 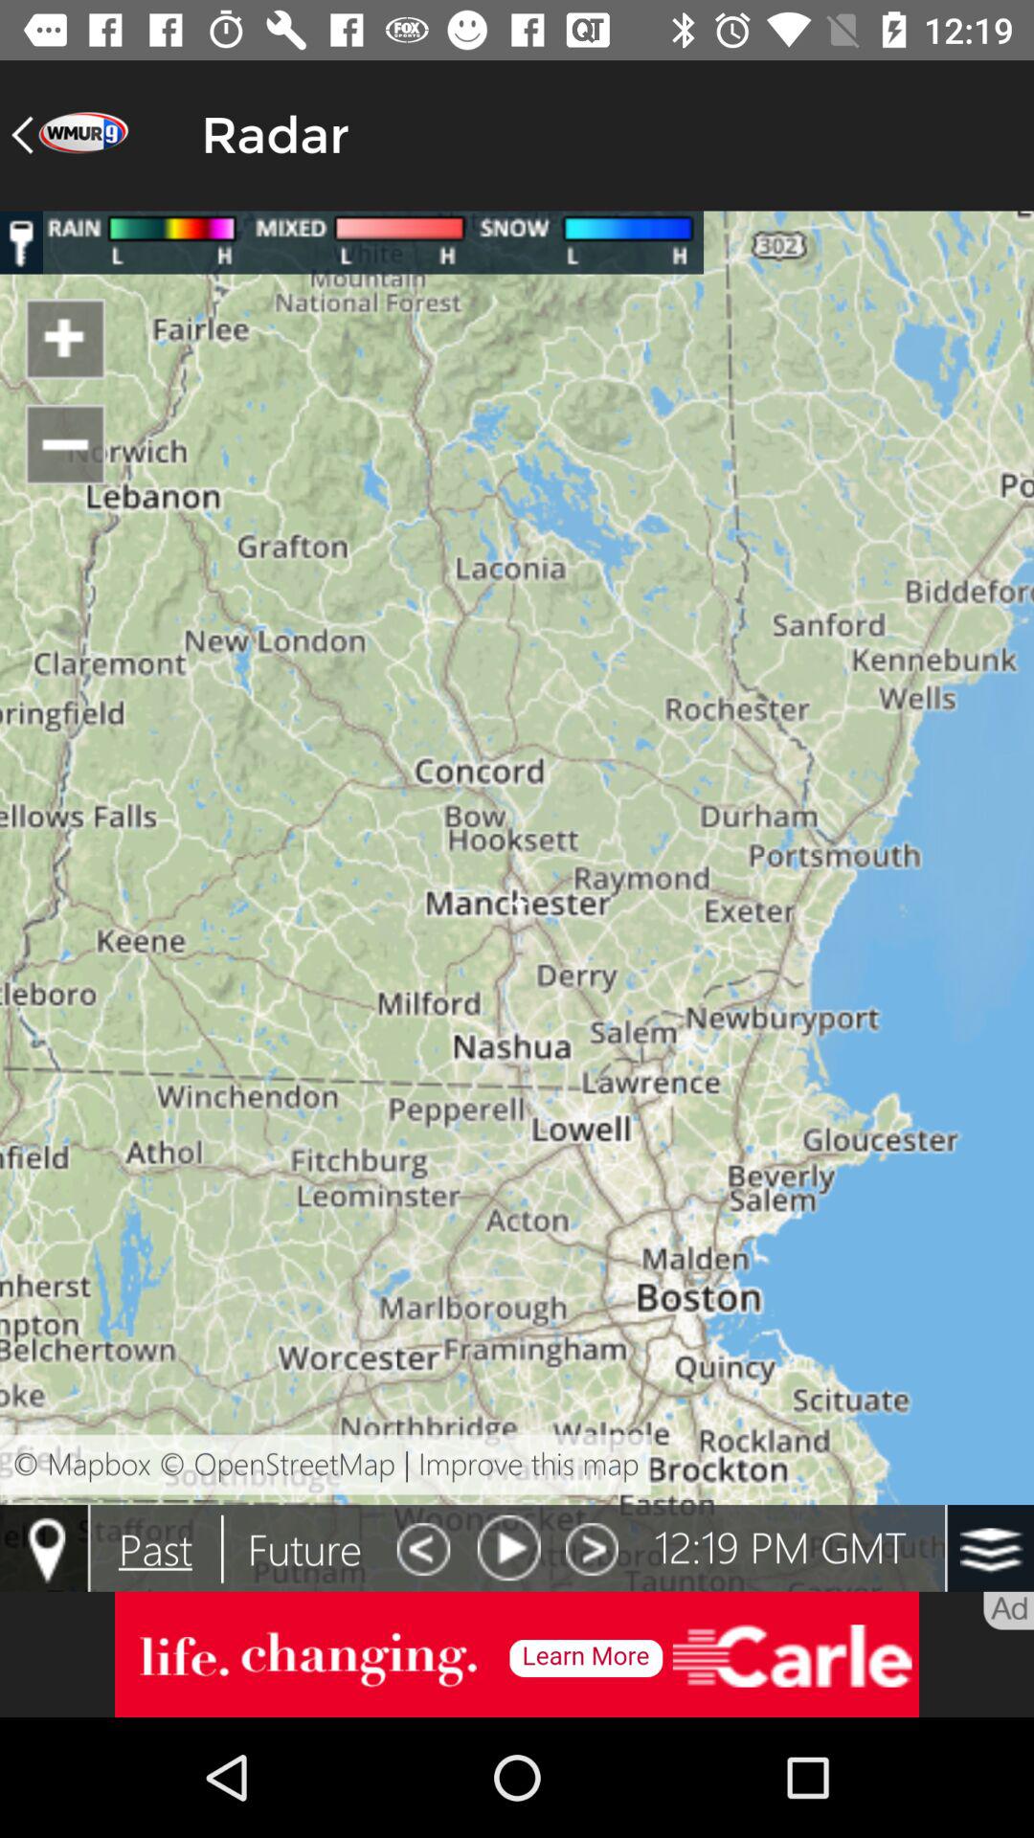 What do you see at coordinates (517, 901) in the screenshot?
I see `colour paga` at bounding box center [517, 901].